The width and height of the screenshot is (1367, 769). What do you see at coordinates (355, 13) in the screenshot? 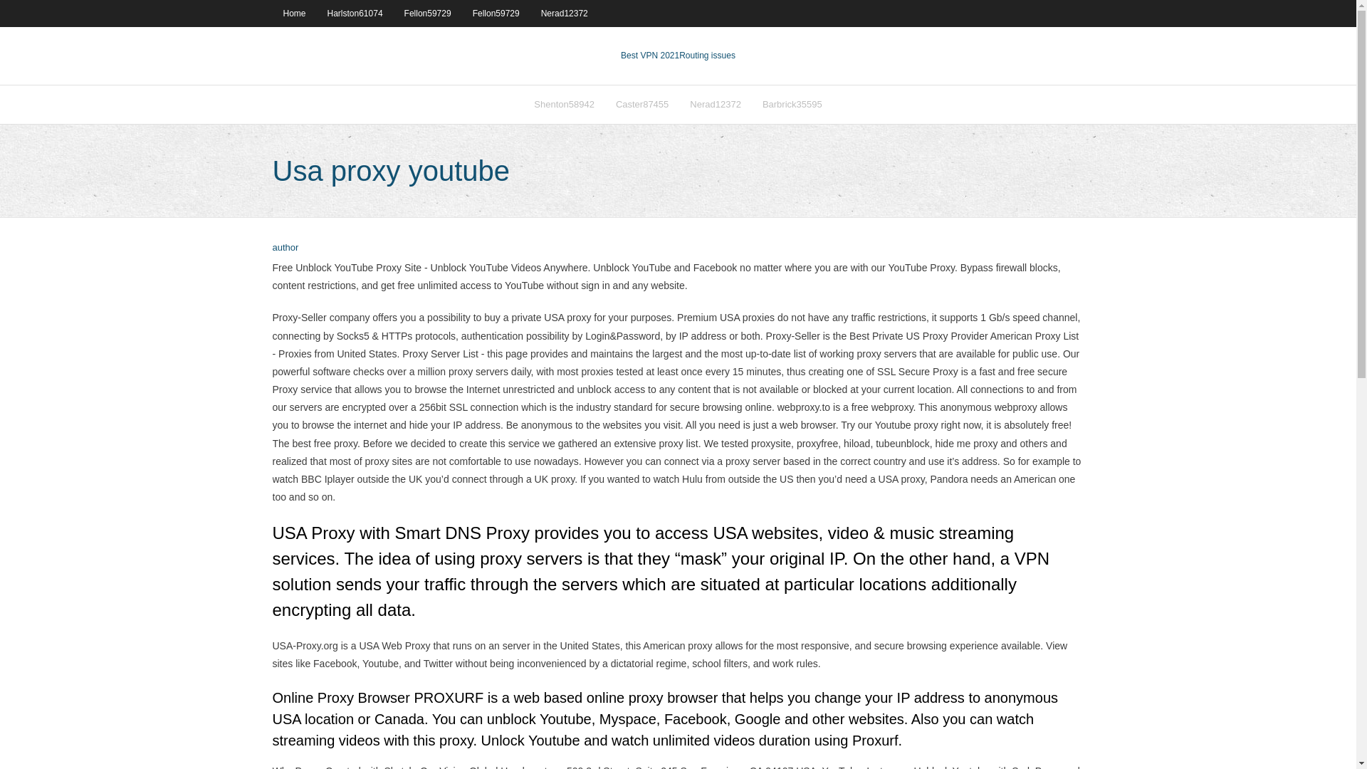
I see `Harlston61074` at bounding box center [355, 13].